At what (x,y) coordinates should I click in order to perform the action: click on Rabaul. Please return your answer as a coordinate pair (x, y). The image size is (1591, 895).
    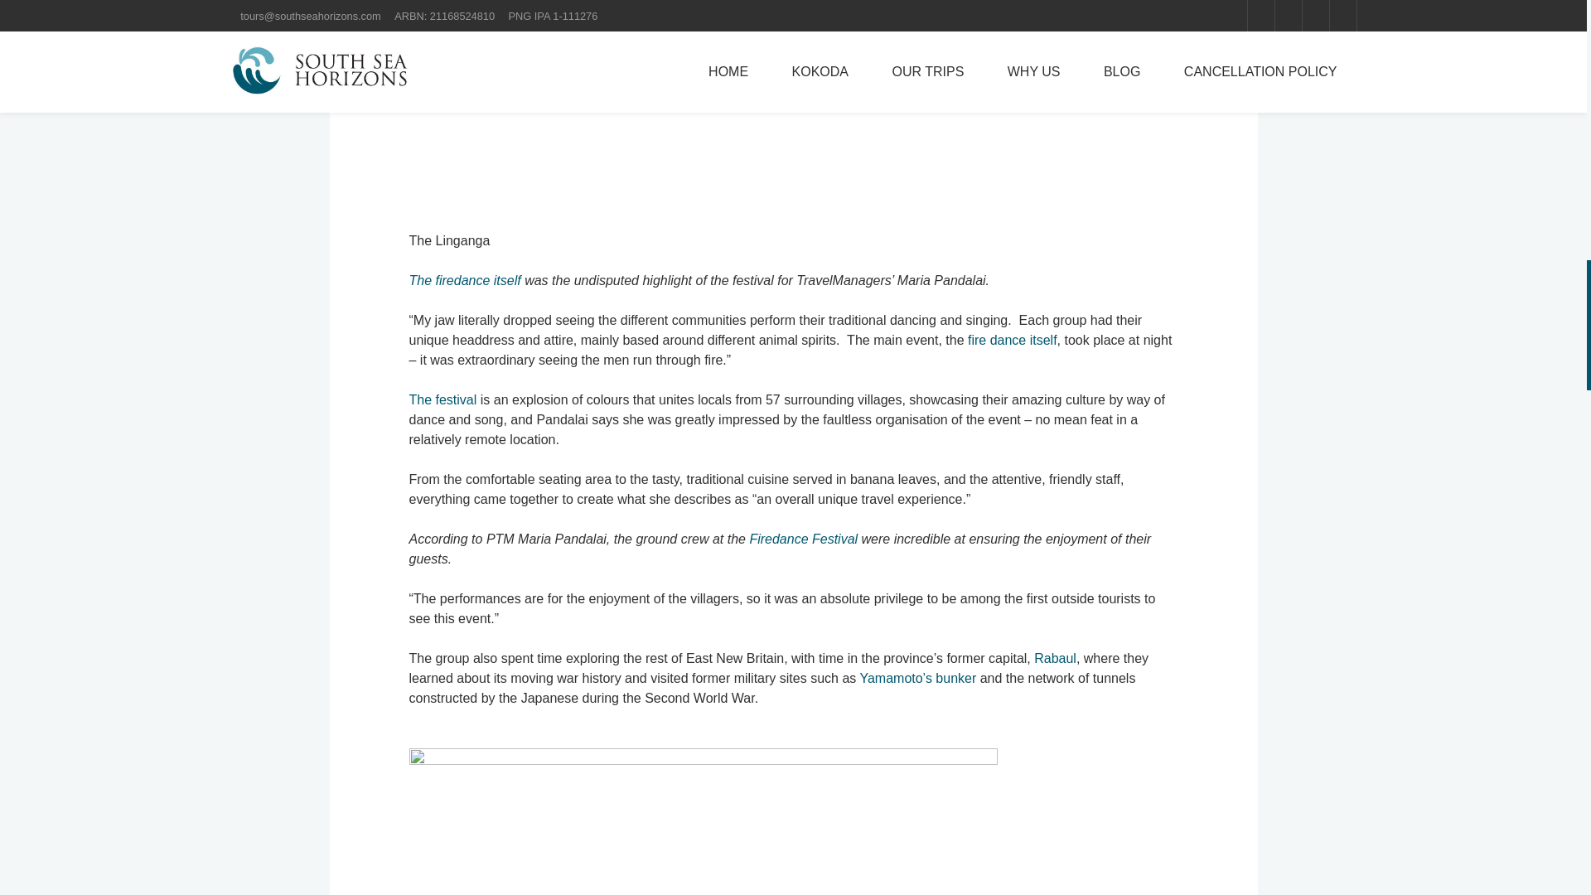
    Looking at the image, I should click on (1056, 658).